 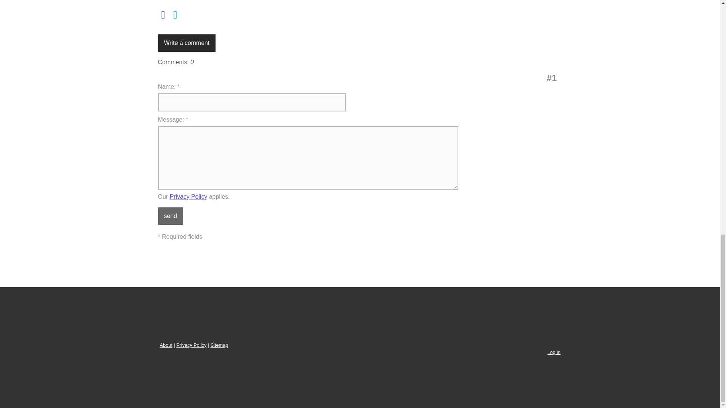 What do you see at coordinates (163, 15) in the screenshot?
I see `Facebook` at bounding box center [163, 15].